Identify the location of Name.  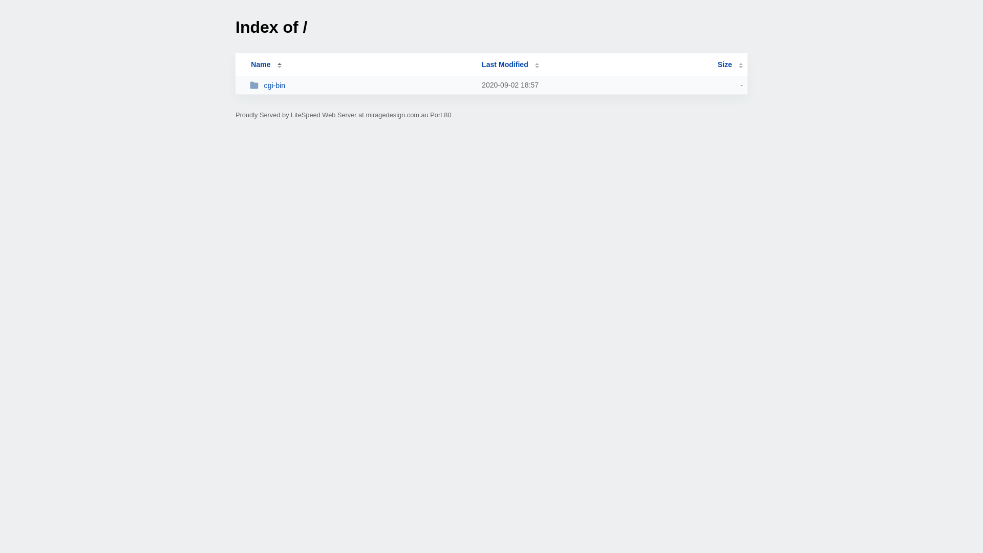
(261, 65).